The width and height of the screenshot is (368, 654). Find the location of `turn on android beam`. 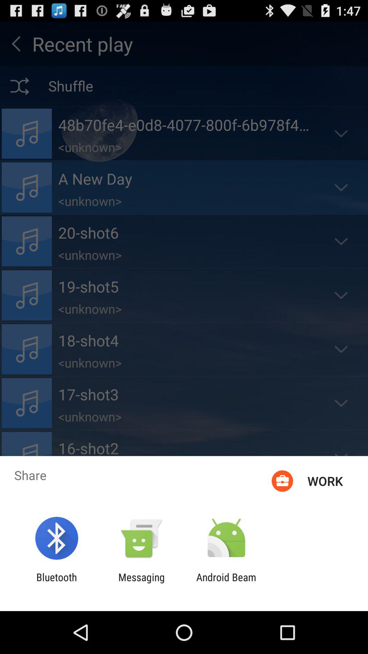

turn on android beam is located at coordinates (226, 583).